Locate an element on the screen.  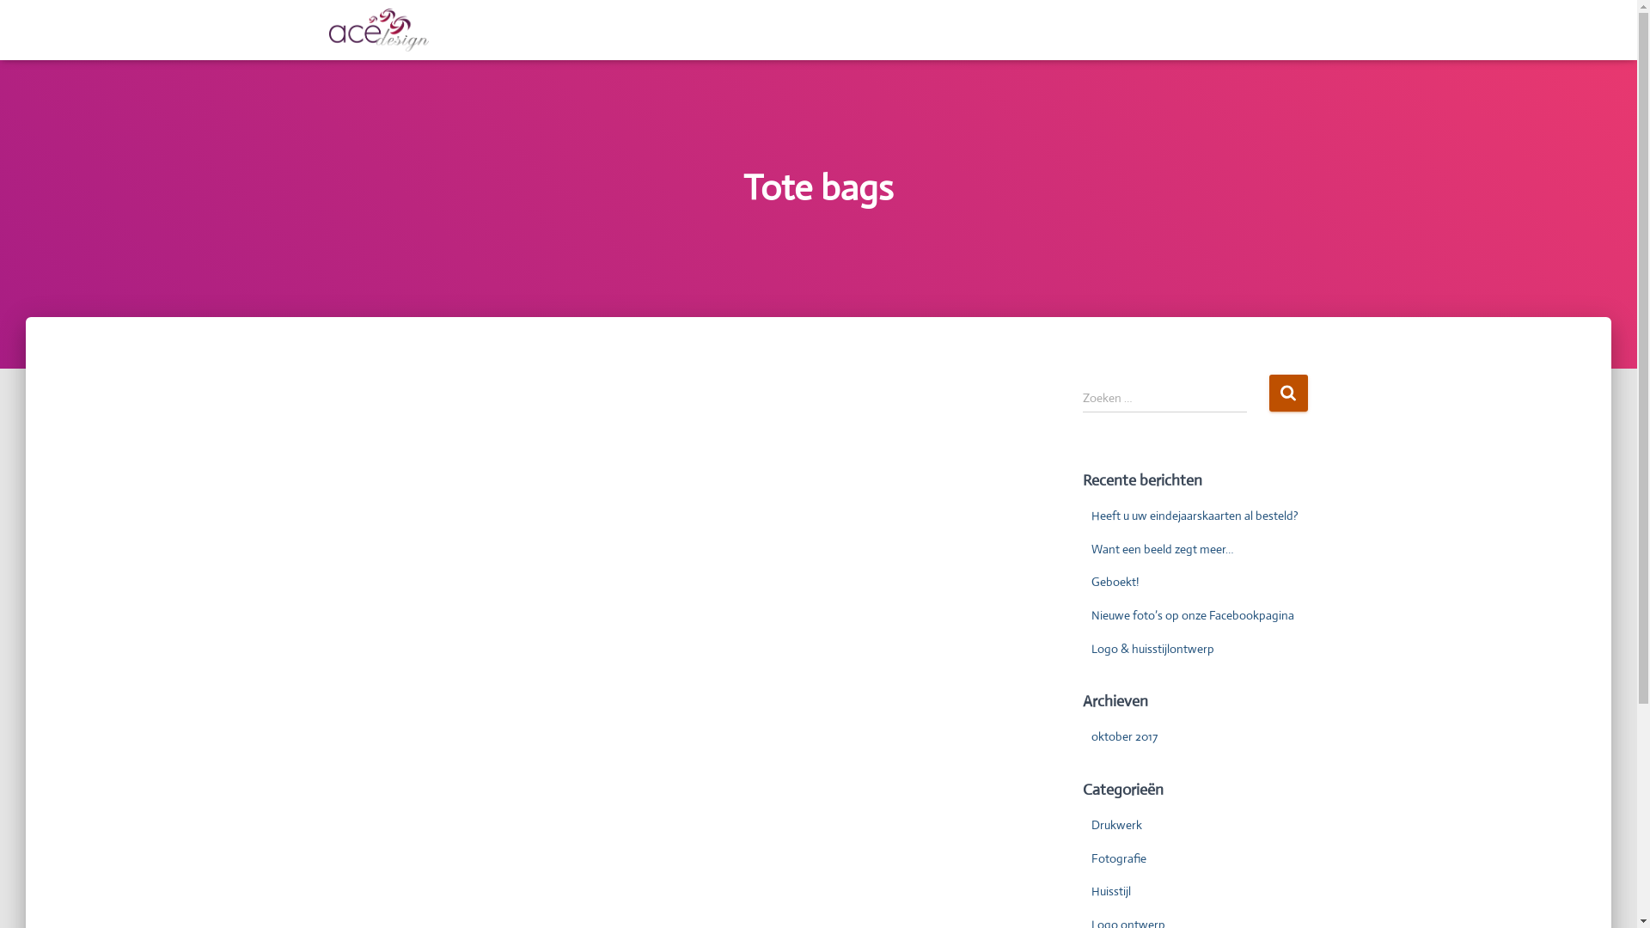
Ace Design is located at coordinates (380, 30).